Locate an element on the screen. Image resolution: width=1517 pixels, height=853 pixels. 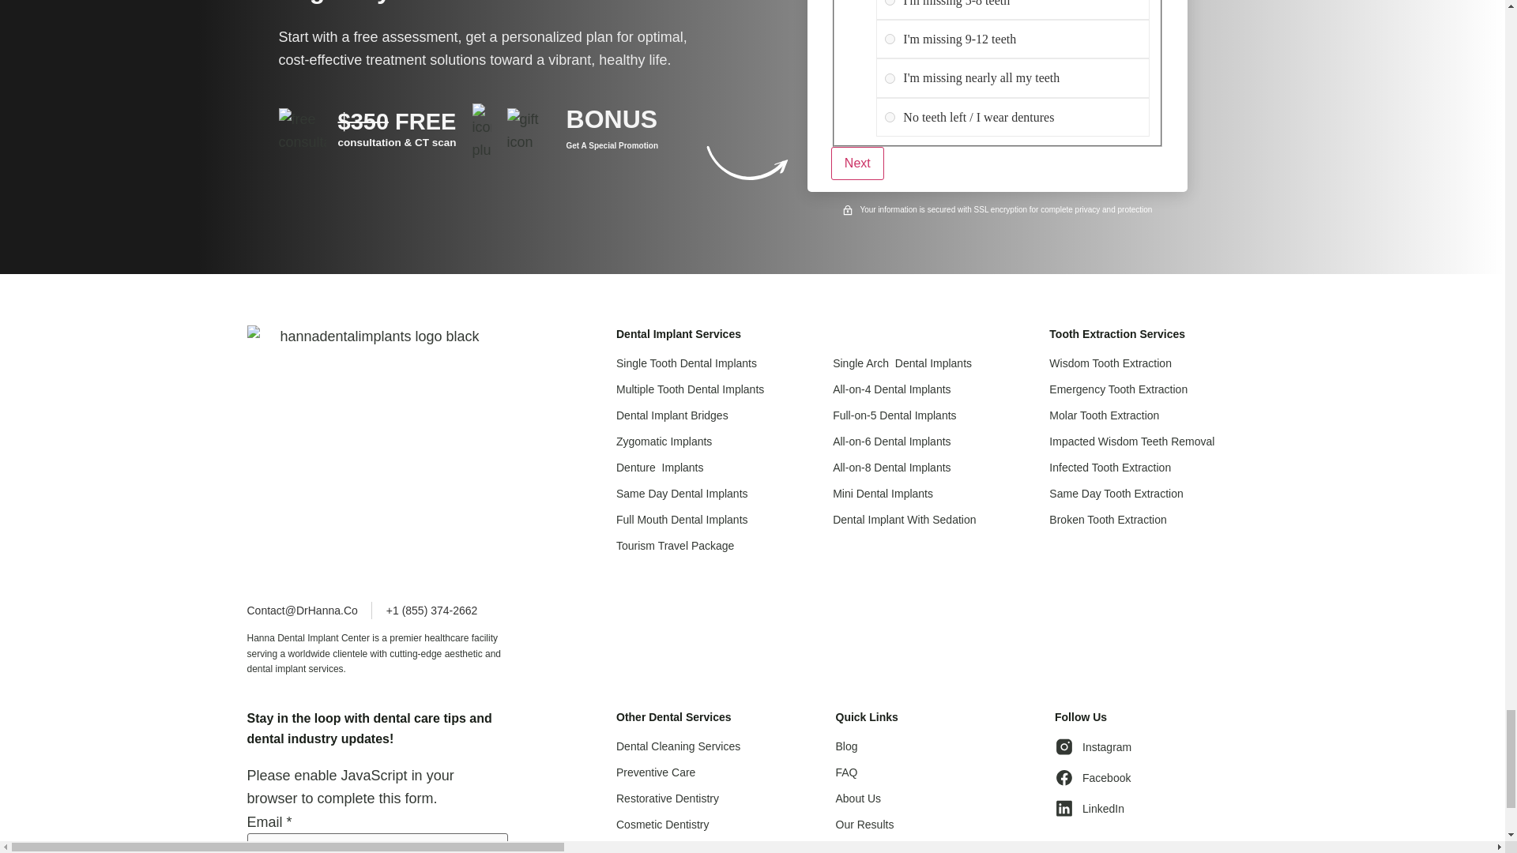
I'm missing 5-8 teeth is located at coordinates (890, 2).